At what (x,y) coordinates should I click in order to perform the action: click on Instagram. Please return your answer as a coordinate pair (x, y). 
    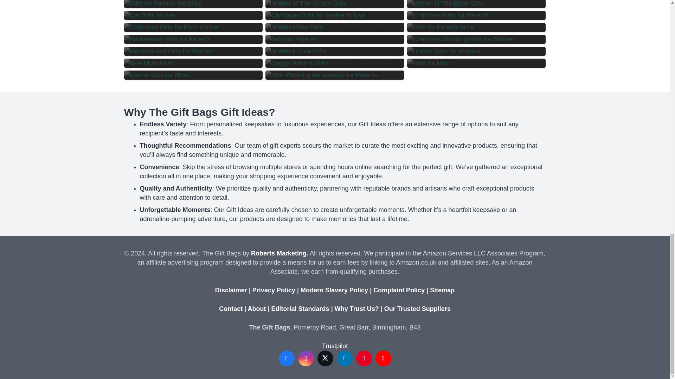
    Looking at the image, I should click on (306, 359).